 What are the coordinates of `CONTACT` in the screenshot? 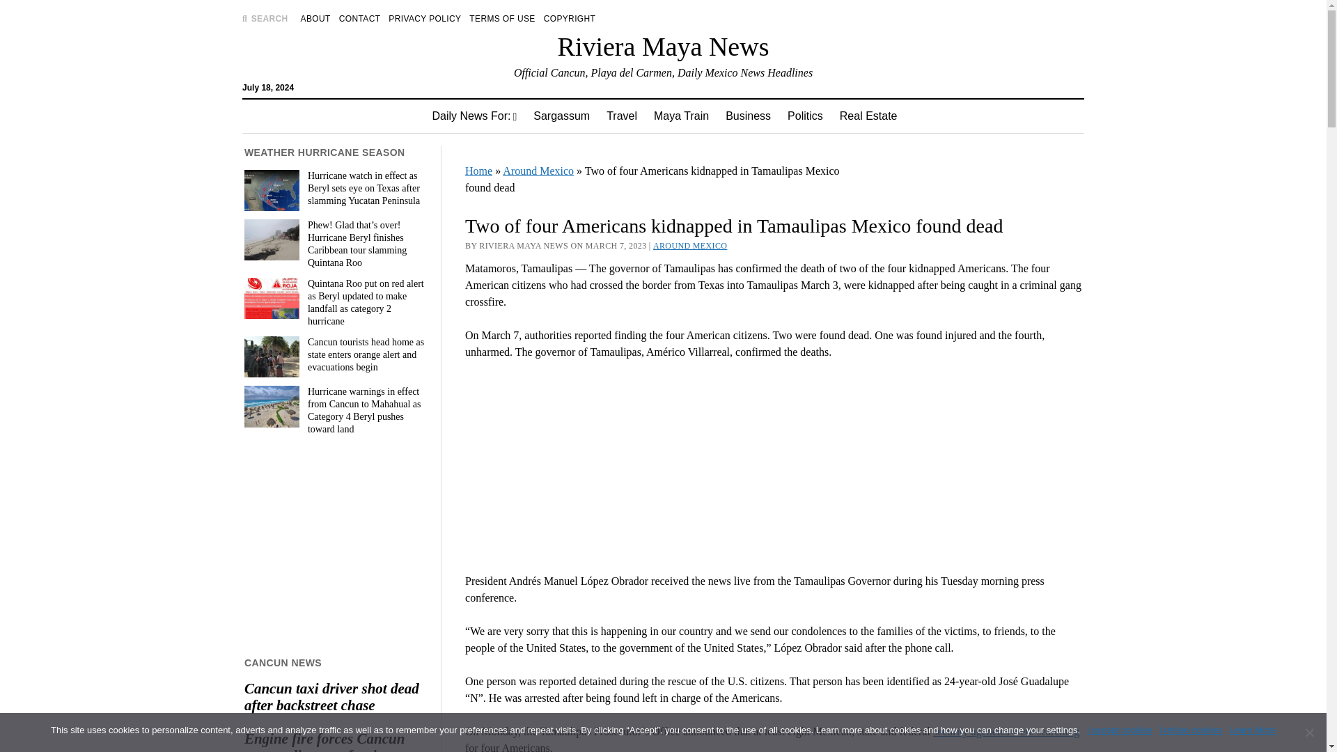 It's located at (360, 18).